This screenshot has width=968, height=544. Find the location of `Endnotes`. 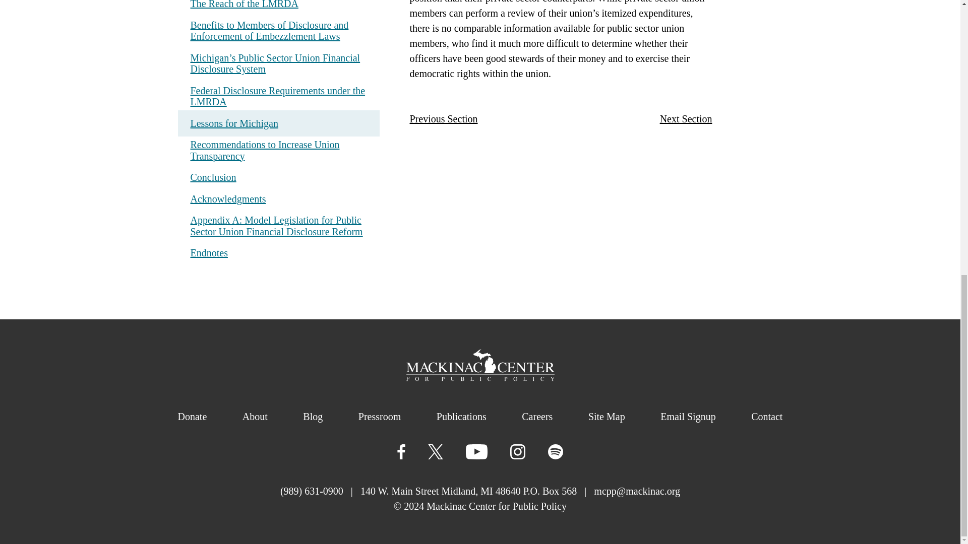

Endnotes is located at coordinates (209, 253).